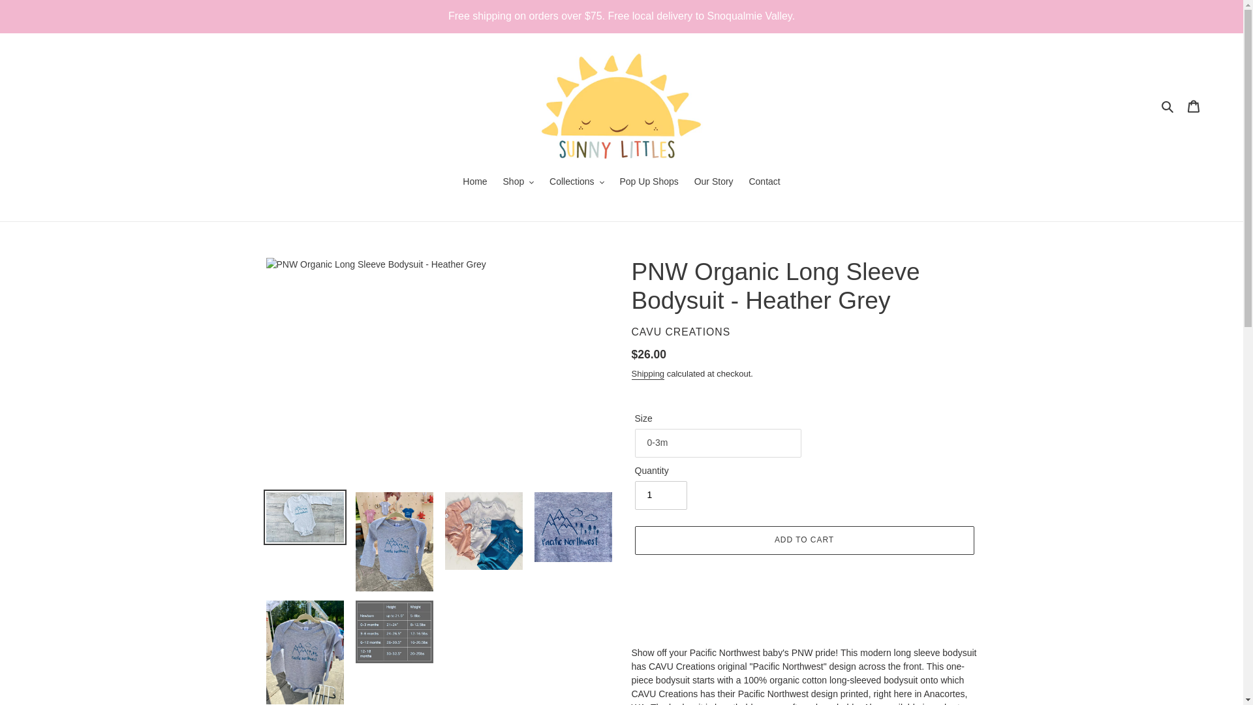 This screenshot has height=705, width=1253. I want to click on Shop, so click(518, 182).